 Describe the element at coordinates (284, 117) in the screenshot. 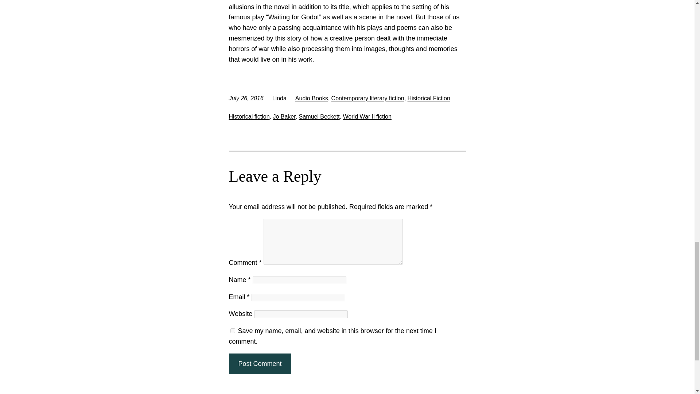

I see `Jo Baker` at that location.